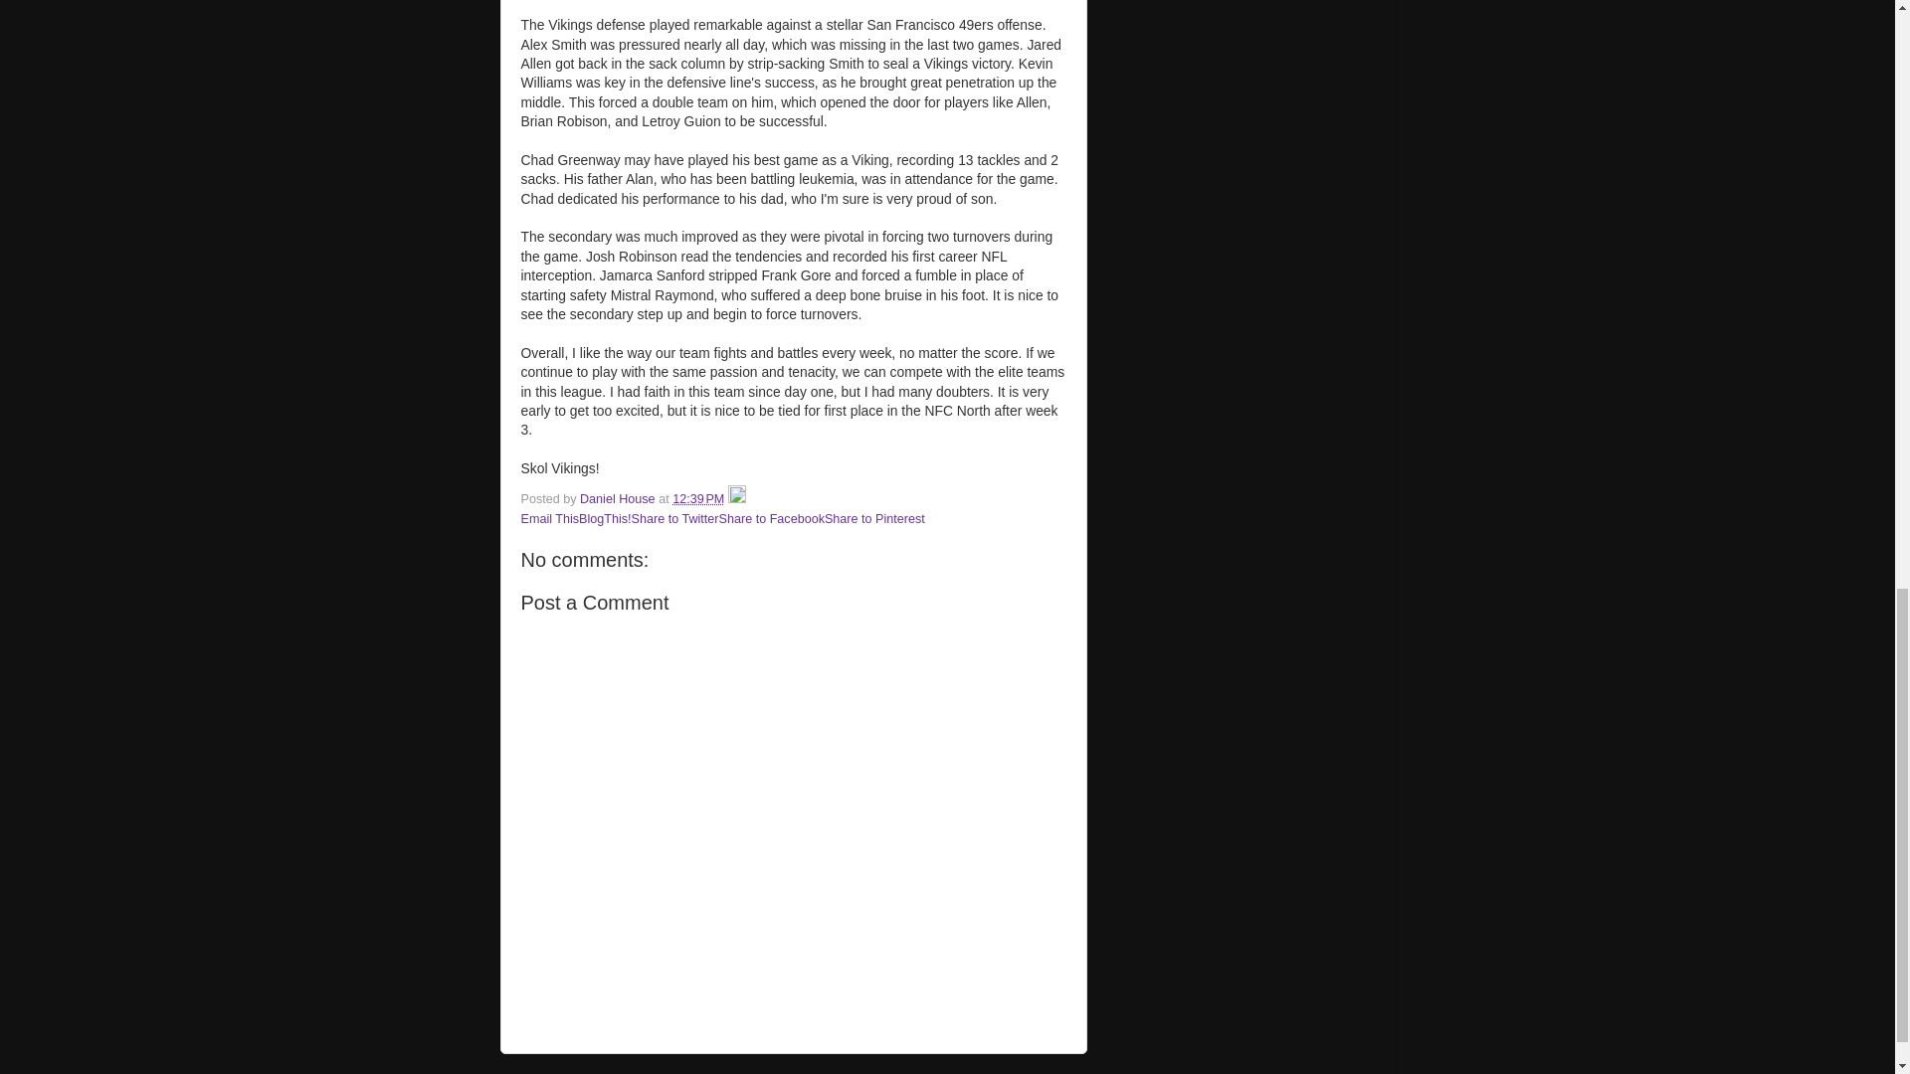 Image resolution: width=1910 pixels, height=1074 pixels. Describe the element at coordinates (551, 519) in the screenshot. I see `Email This` at that location.